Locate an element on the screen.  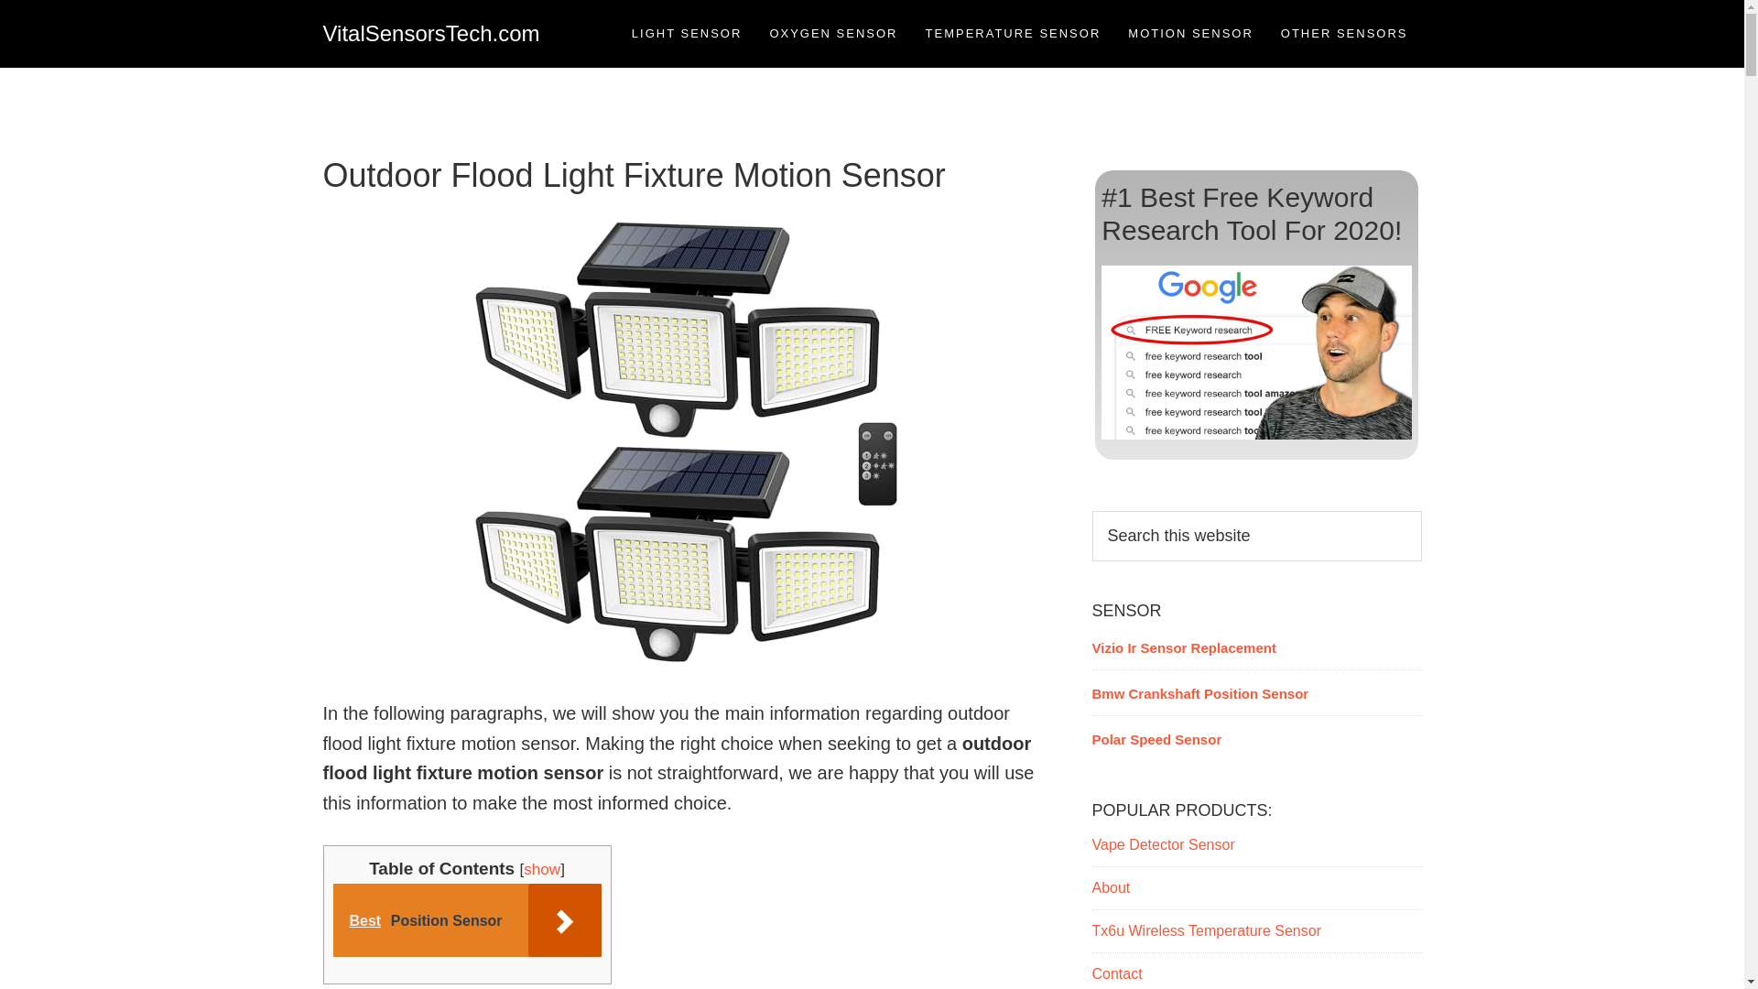
LIGHT SENSOR is located at coordinates (687, 33).